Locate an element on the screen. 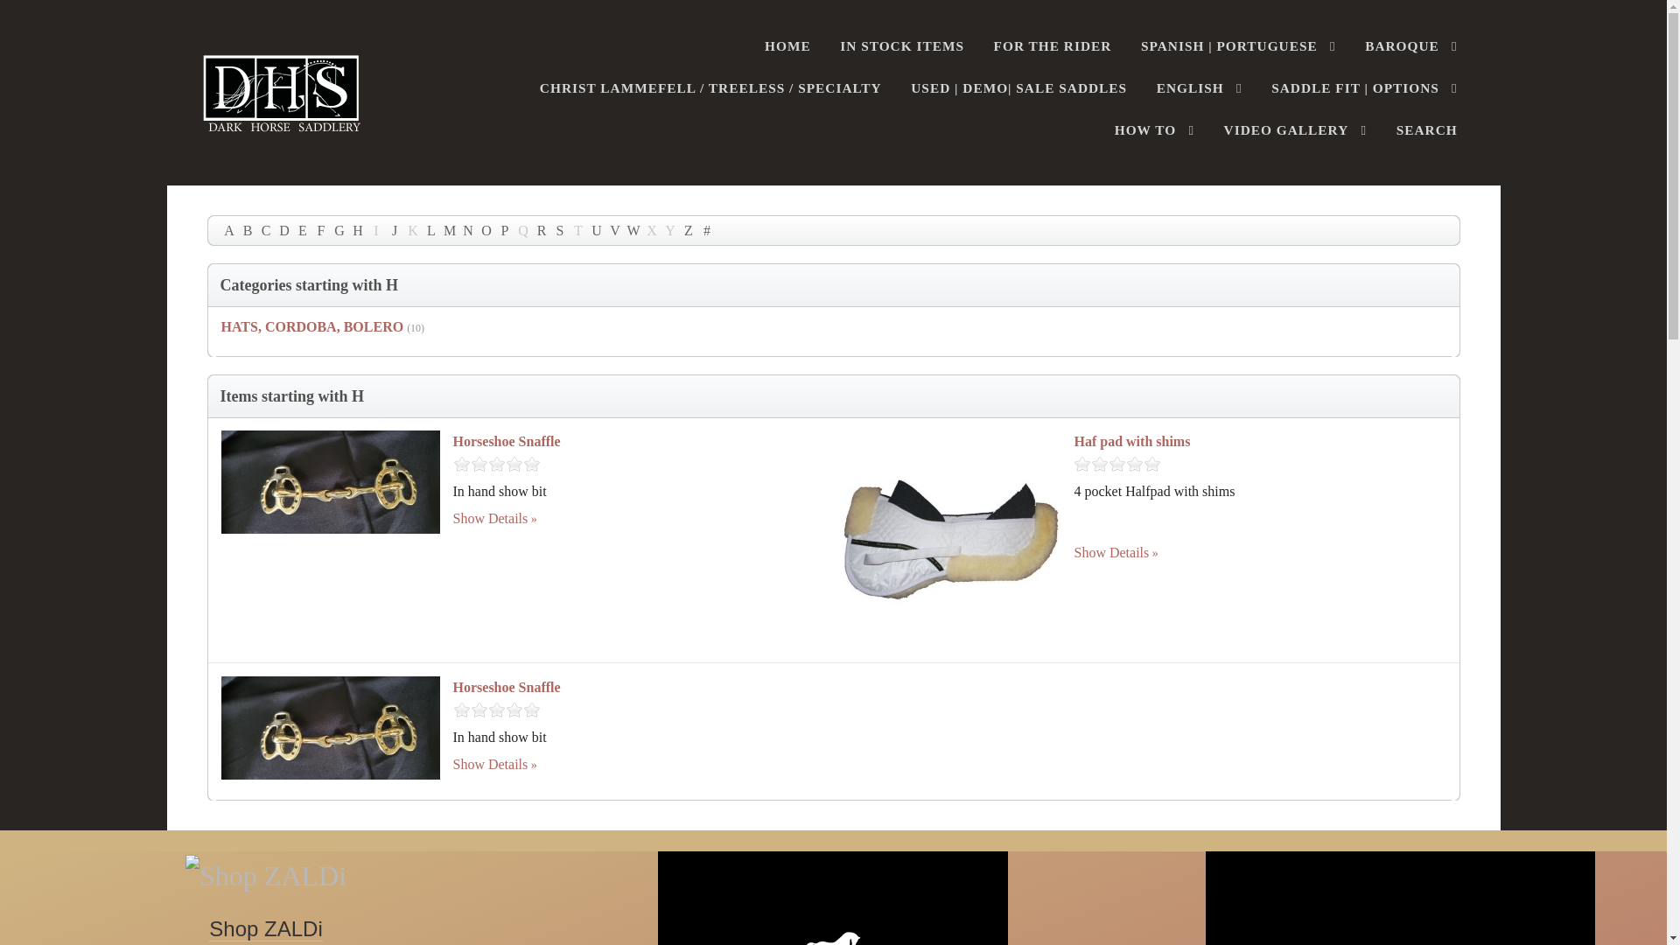 This screenshot has height=945, width=1680. f is located at coordinates (320, 230).